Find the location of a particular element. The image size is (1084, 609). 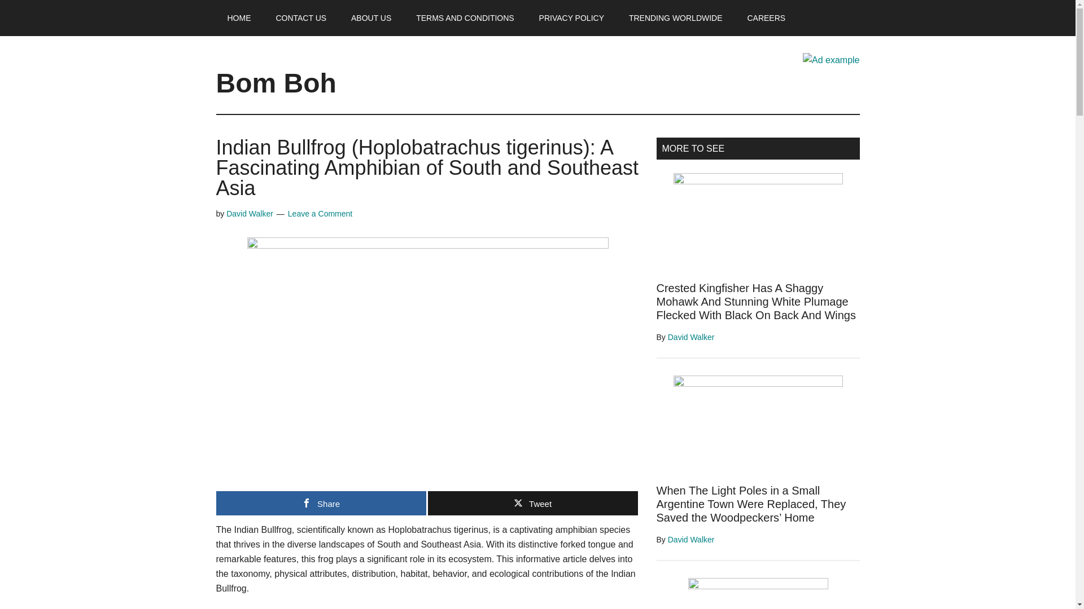

PRIVACY POLICY is located at coordinates (571, 18).